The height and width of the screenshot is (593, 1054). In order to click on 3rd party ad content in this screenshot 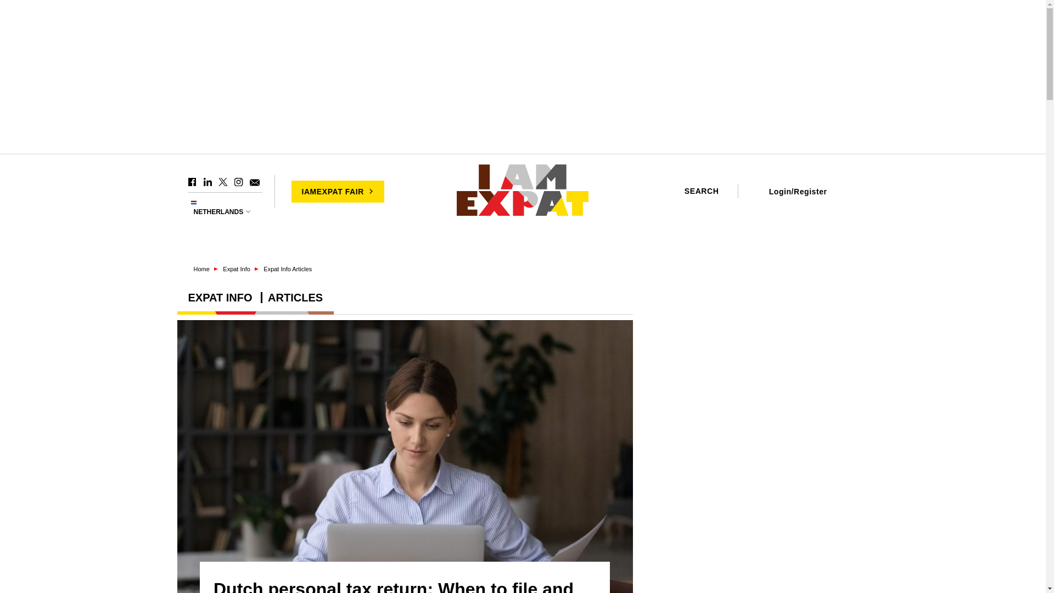, I will do `click(759, 533)`.